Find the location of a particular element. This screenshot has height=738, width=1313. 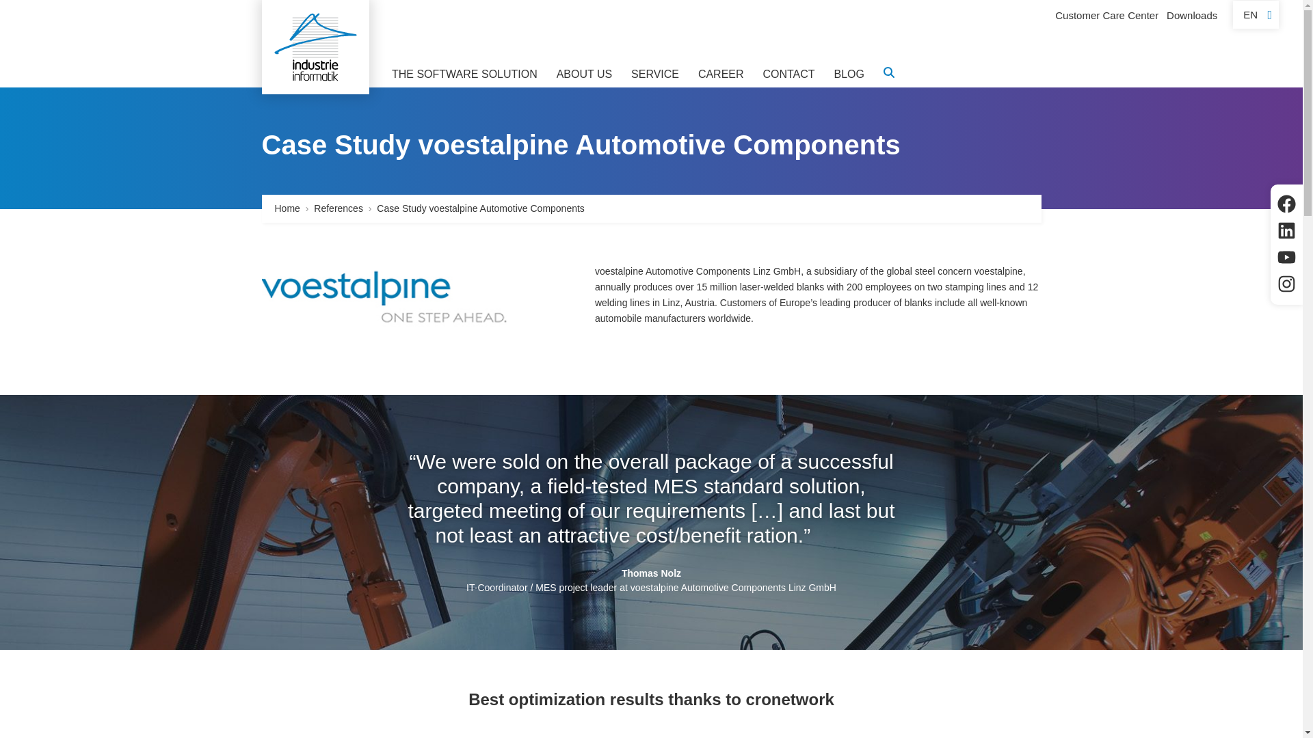

Customer Care Center is located at coordinates (1106, 15).